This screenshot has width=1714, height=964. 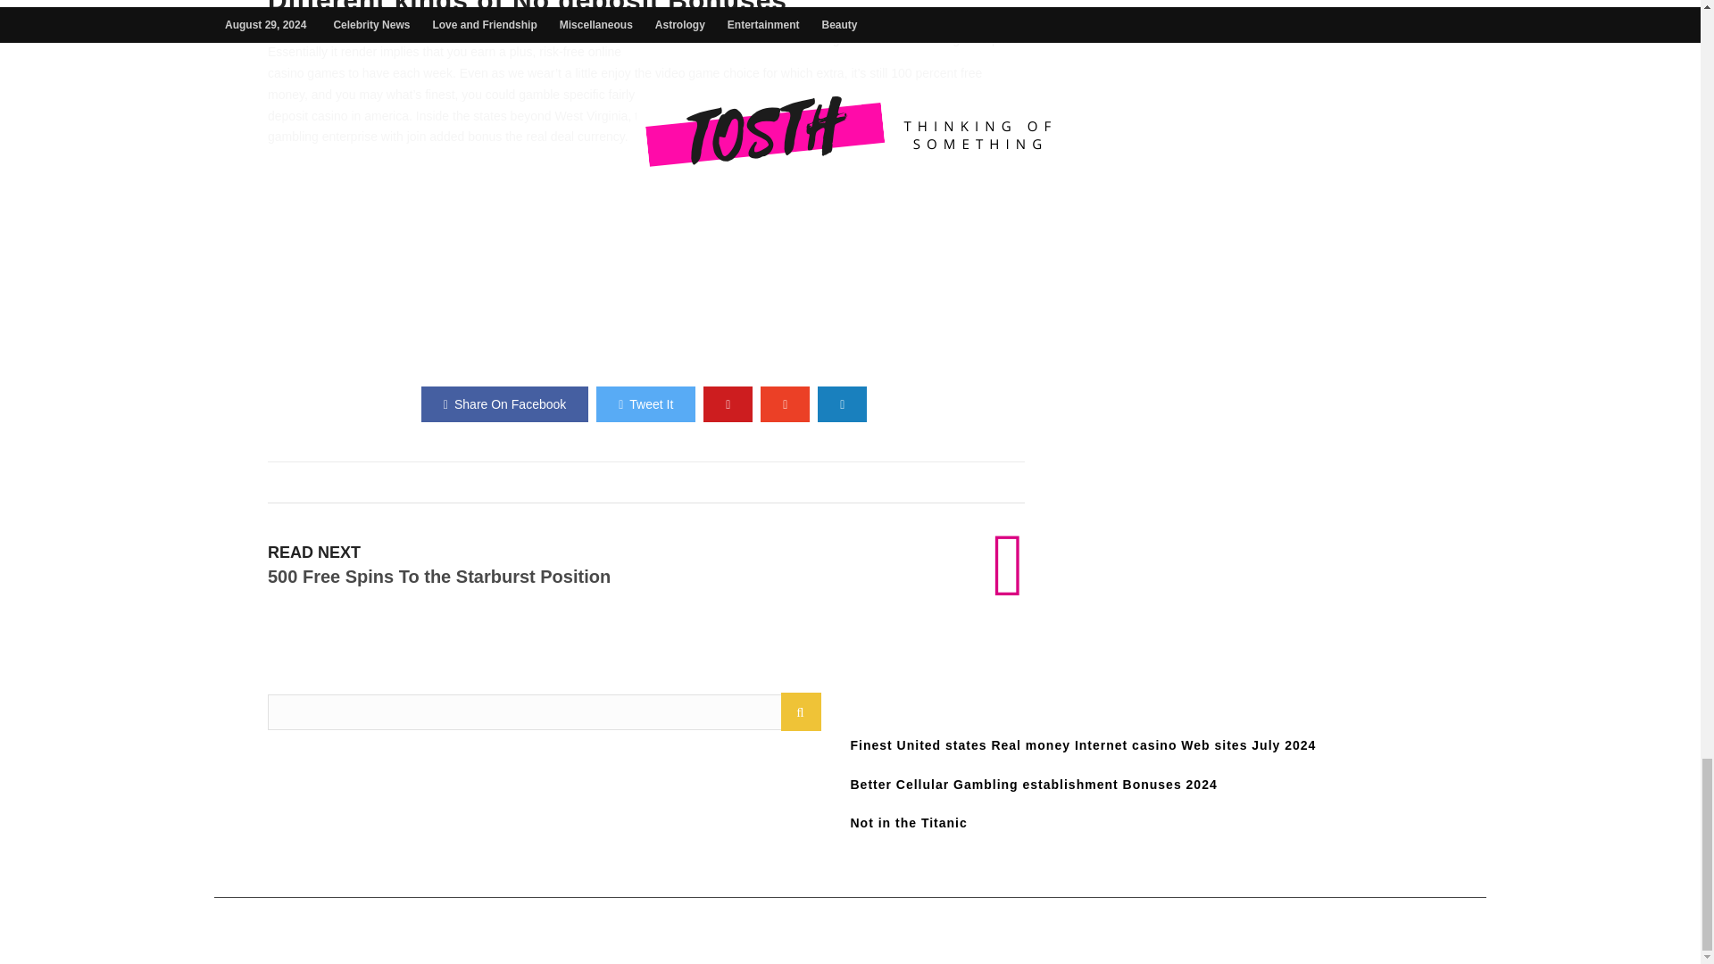 I want to click on Share by Email, so click(x=842, y=404).